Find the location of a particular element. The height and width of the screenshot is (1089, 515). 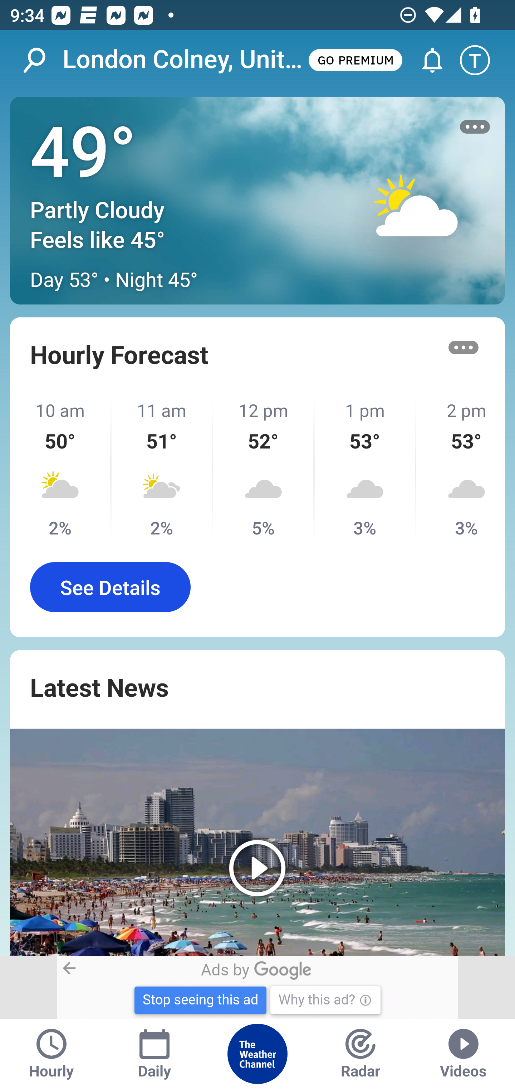

GO PREMIUM is located at coordinates (355, 59).